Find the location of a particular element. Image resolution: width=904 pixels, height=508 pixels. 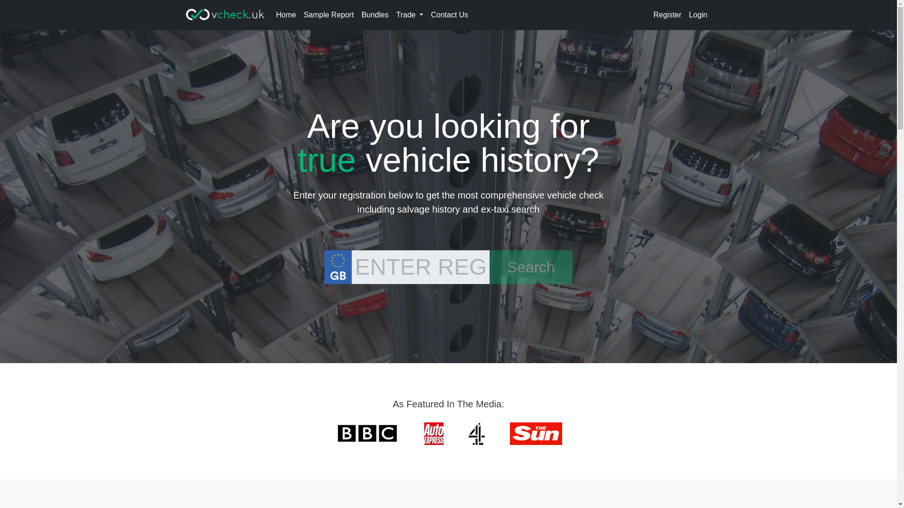

Home is located at coordinates (286, 15).